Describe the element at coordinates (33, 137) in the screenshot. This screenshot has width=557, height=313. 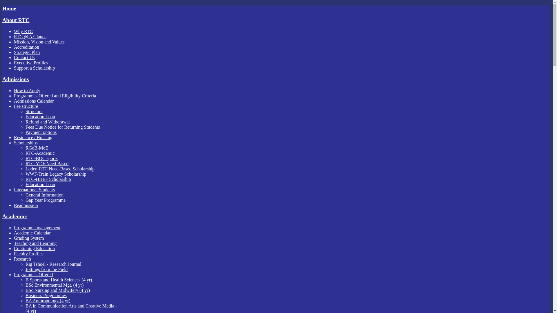
I see `Residence / Housing` at that location.